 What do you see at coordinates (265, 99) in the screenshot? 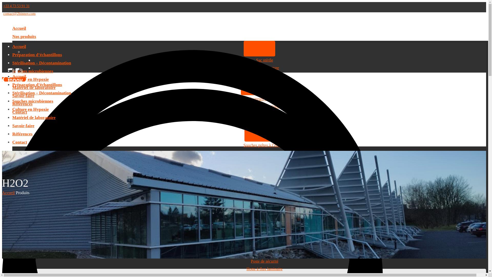
I see `Indicateurs biologiques` at bounding box center [265, 99].